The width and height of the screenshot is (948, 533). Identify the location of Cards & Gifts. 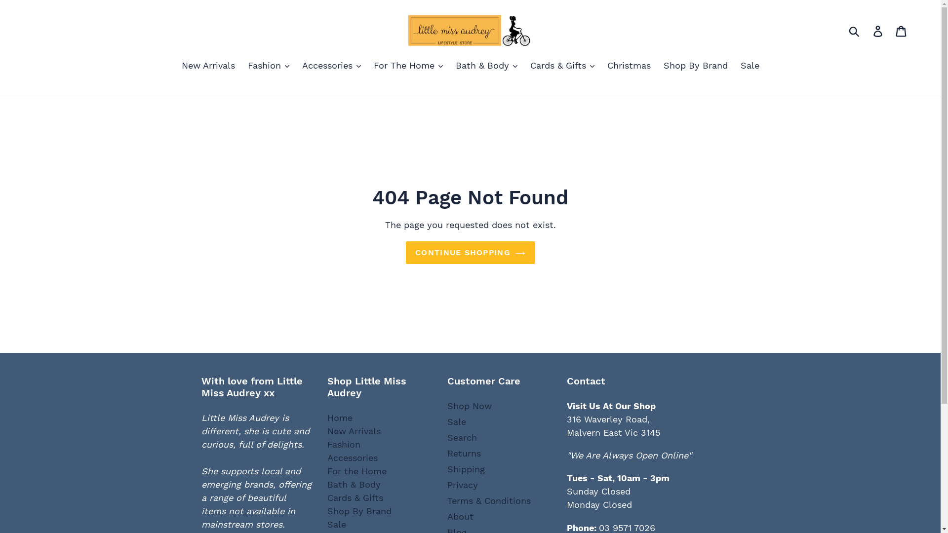
(355, 497).